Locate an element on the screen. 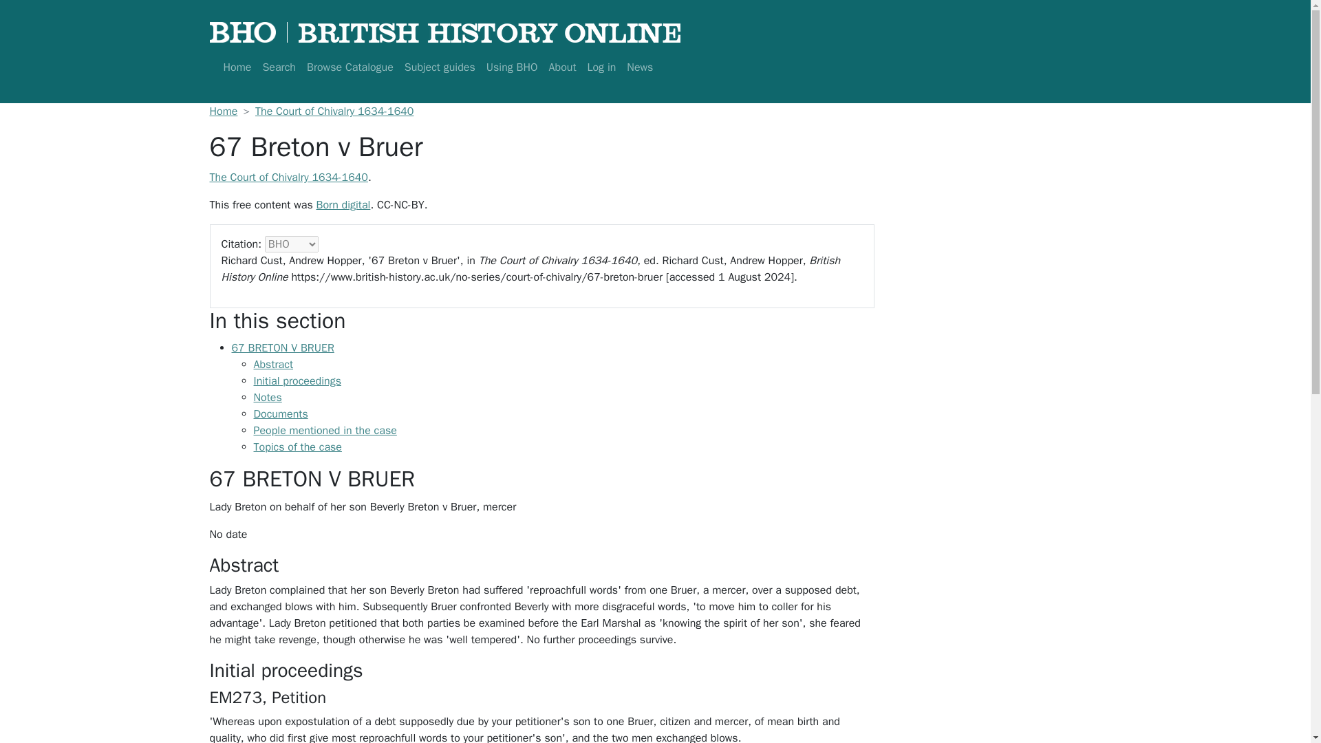  People mentioned in the case is located at coordinates (325, 431).